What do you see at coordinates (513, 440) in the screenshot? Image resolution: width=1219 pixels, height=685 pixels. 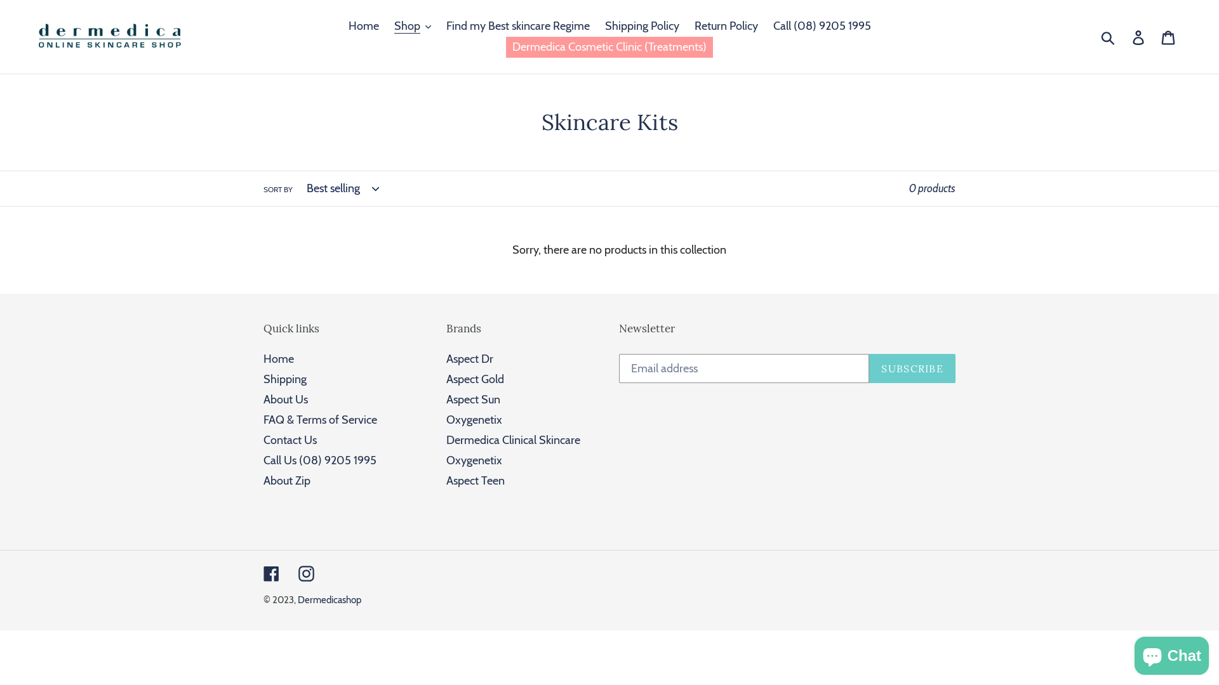 I see `Dermedica Clinical Skincare` at bounding box center [513, 440].